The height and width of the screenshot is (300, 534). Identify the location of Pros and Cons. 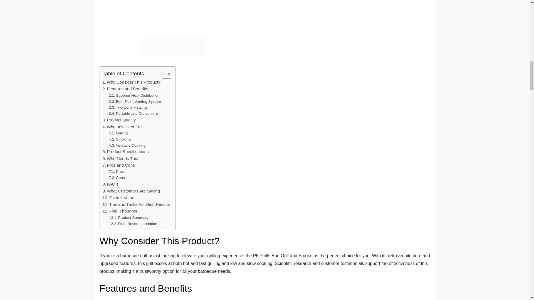
(118, 165).